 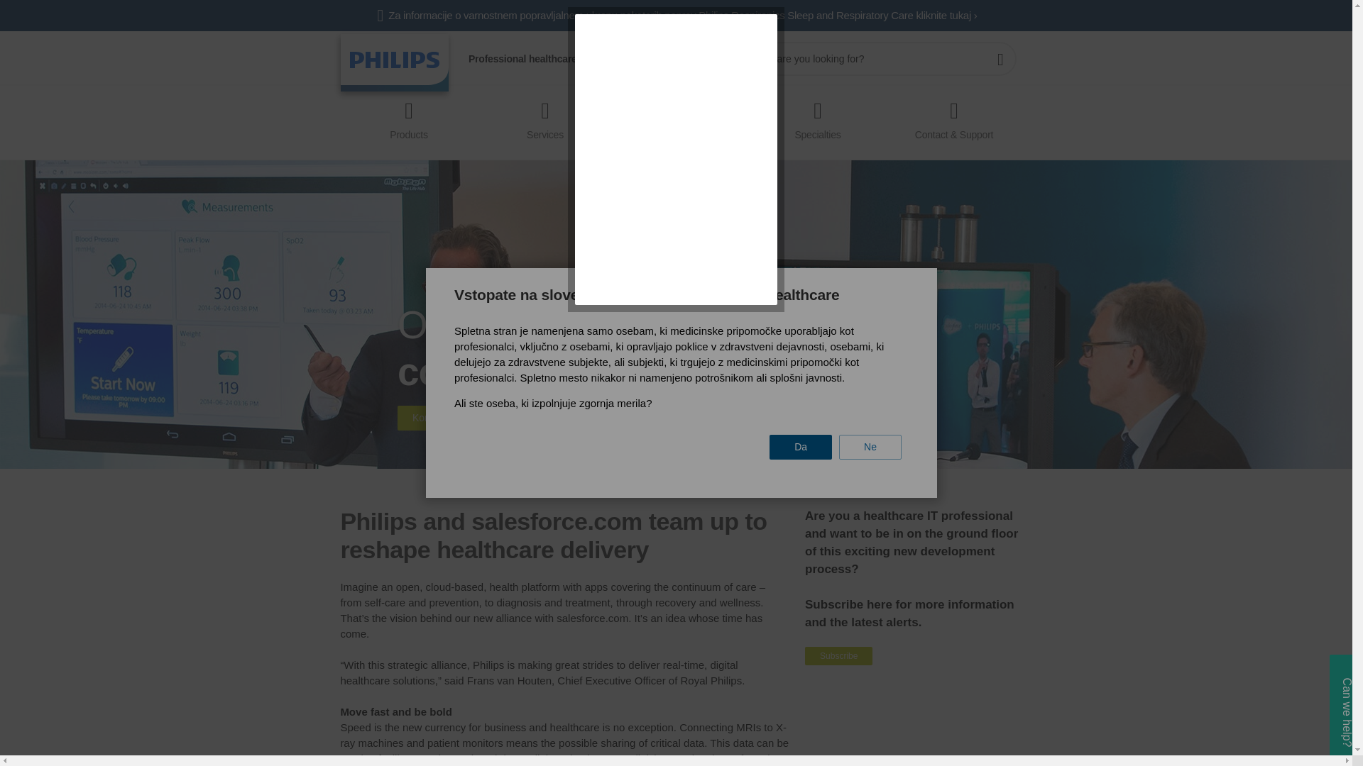 I want to click on Ne, so click(x=870, y=447).